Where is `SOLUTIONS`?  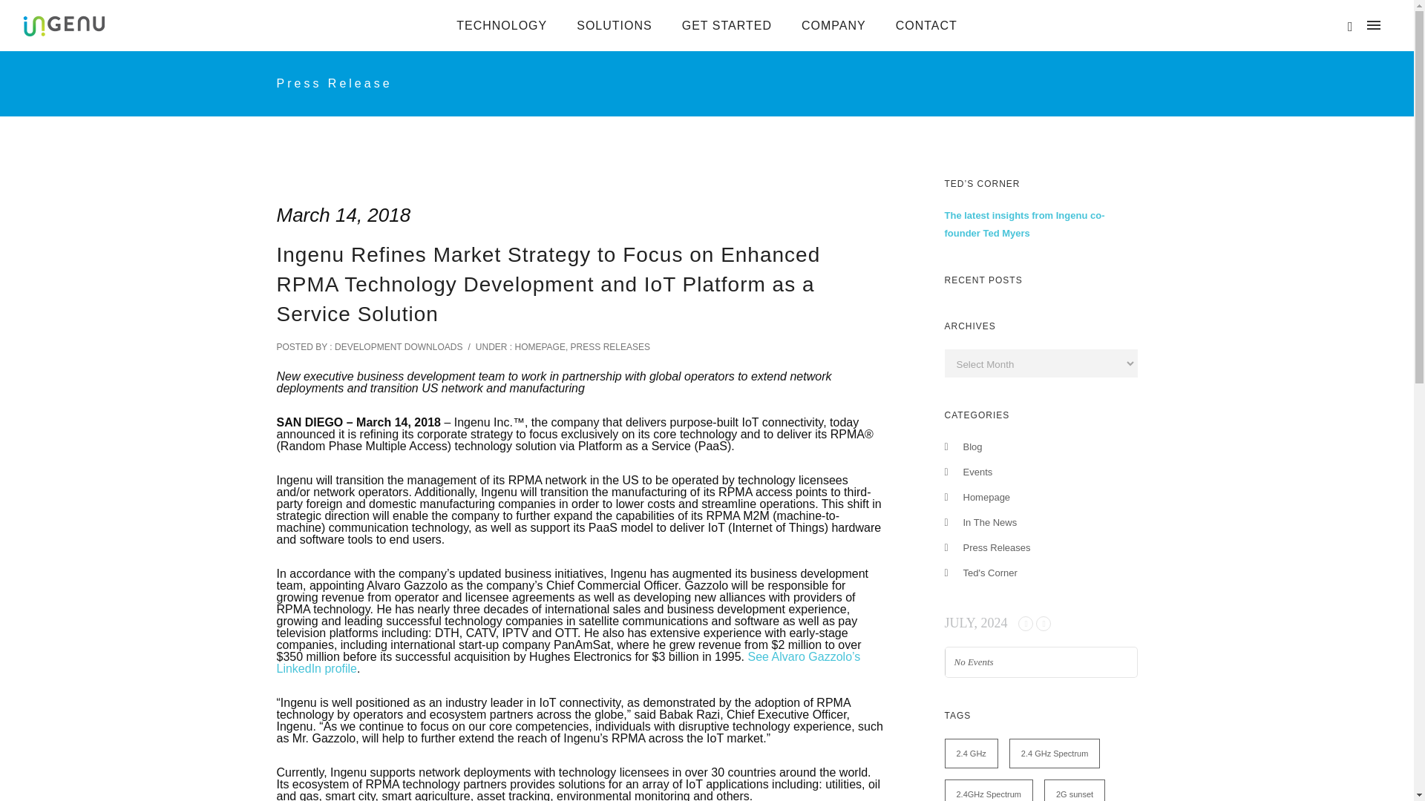
SOLUTIONS is located at coordinates (614, 25).